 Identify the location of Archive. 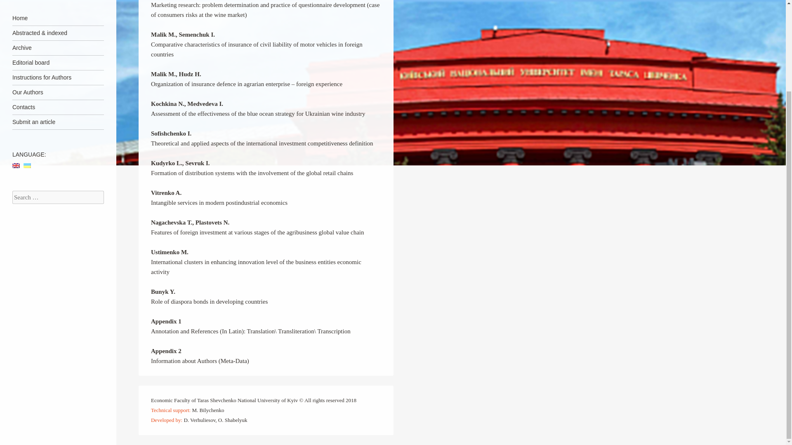
(58, 48).